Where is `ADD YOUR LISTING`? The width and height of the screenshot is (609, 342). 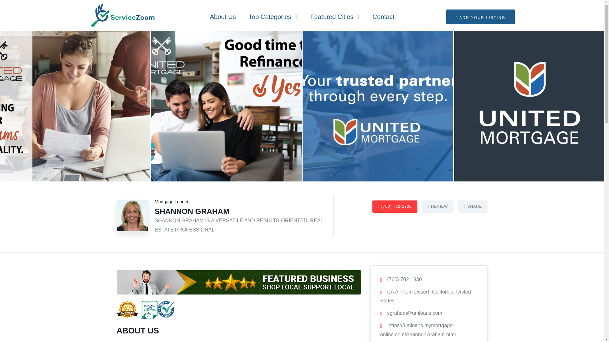 ADD YOUR LISTING is located at coordinates (481, 16).